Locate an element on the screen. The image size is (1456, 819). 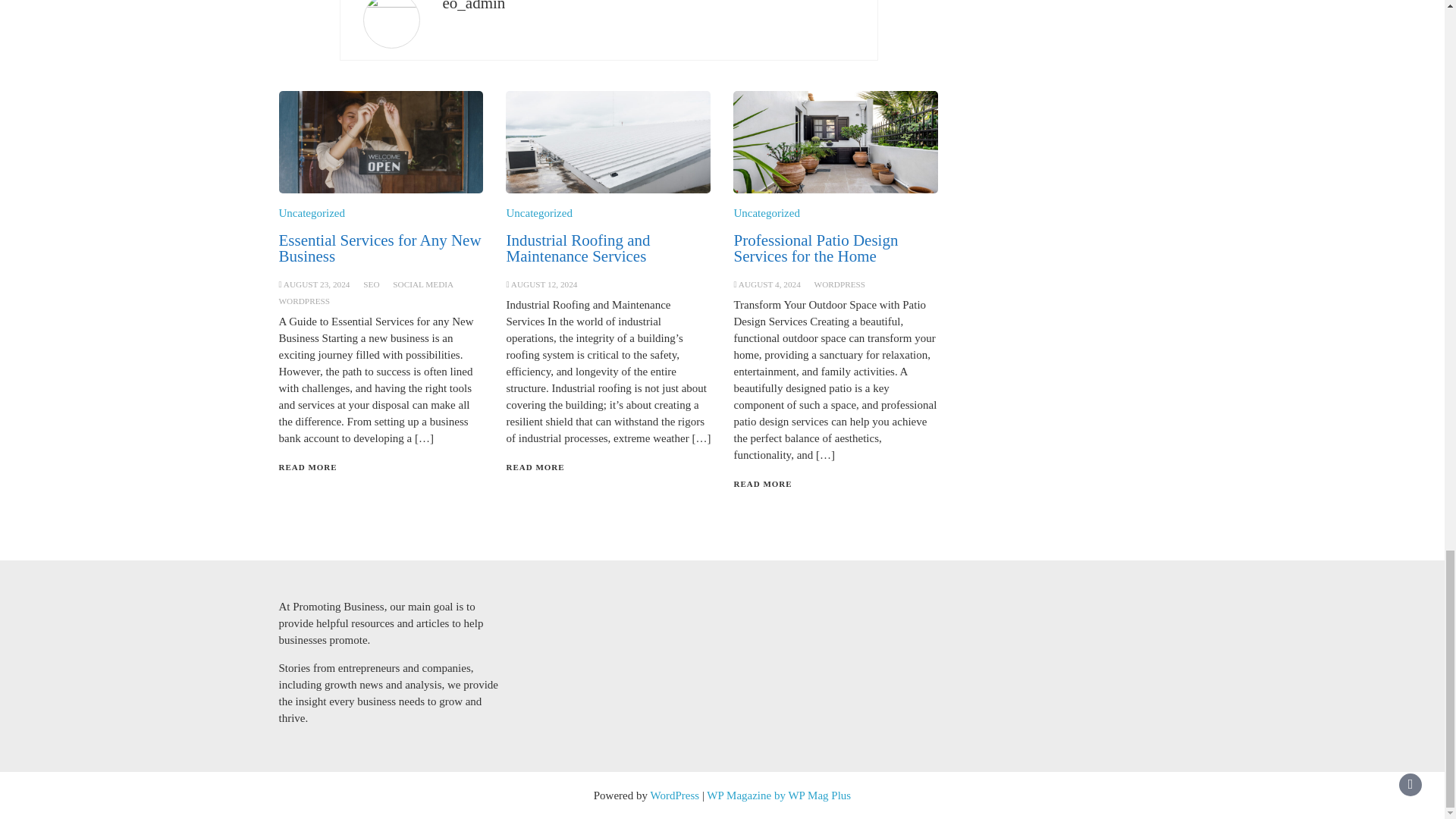
Uncategorized is located at coordinates (766, 213).